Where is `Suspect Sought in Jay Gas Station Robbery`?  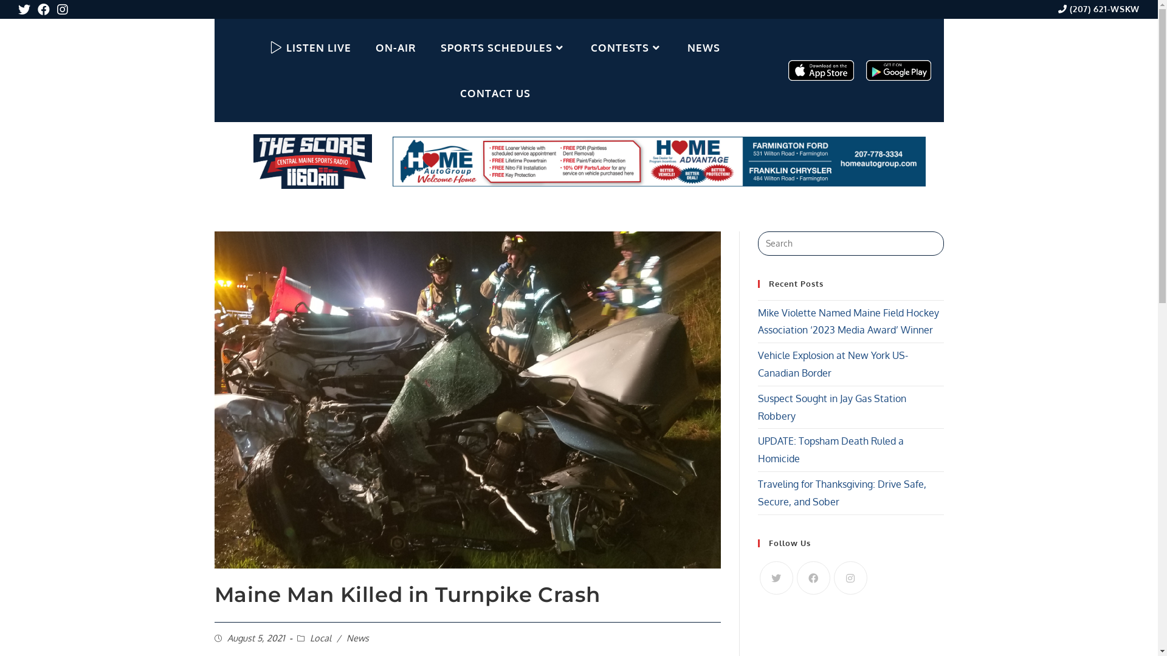
Suspect Sought in Jay Gas Station Robbery is located at coordinates (831, 407).